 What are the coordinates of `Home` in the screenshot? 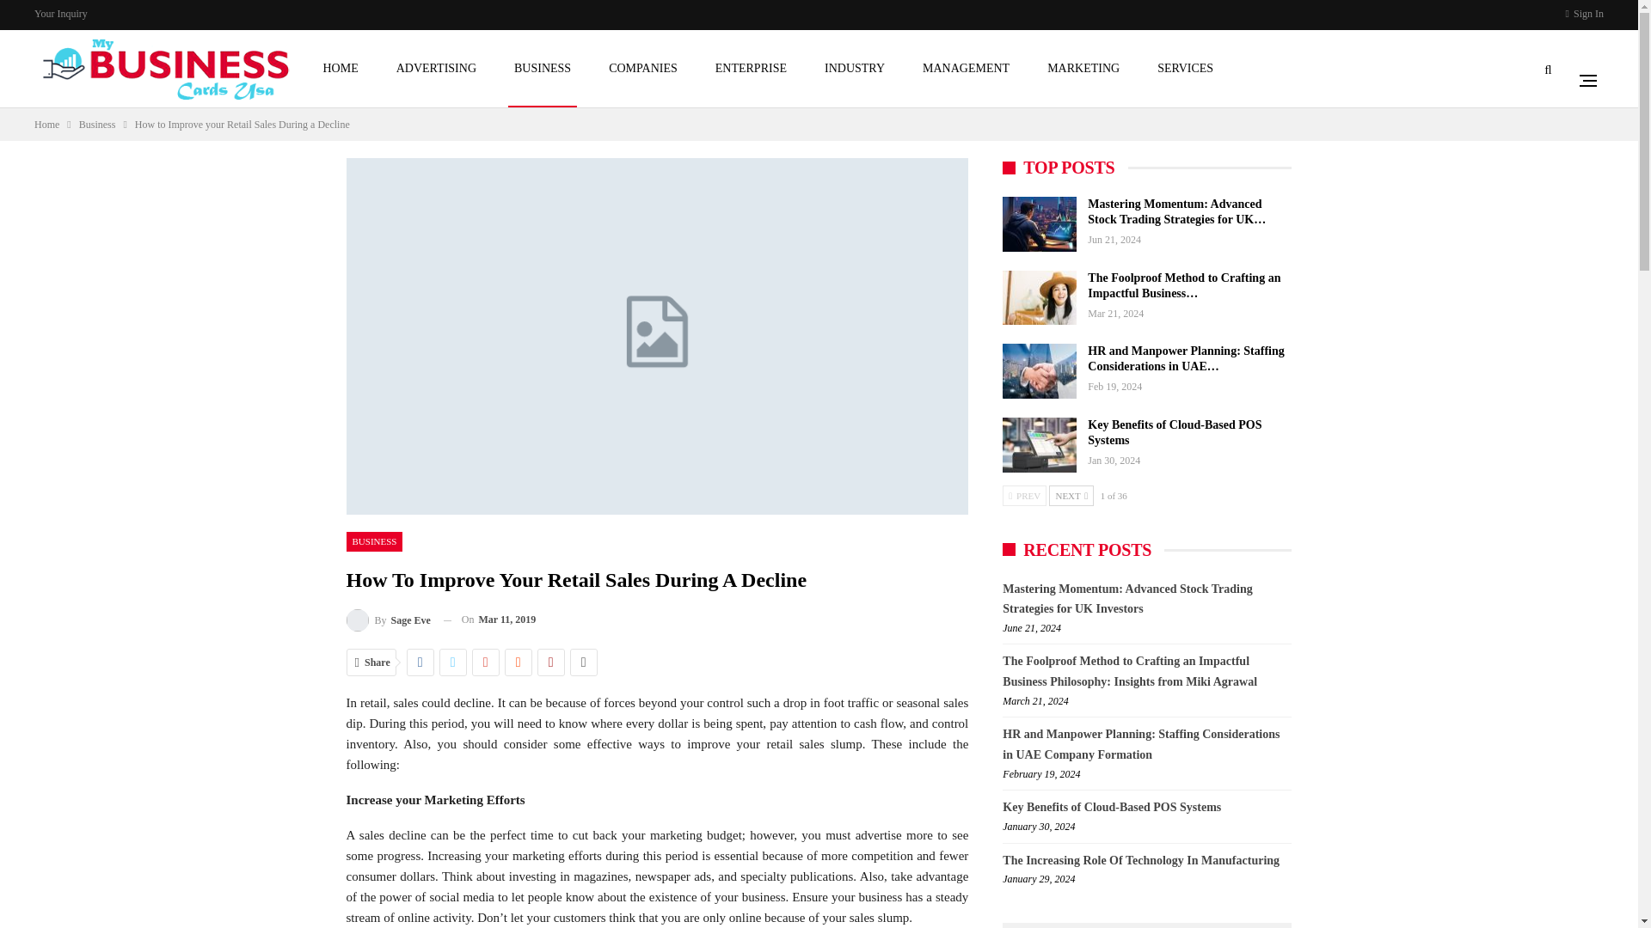 It's located at (46, 124).